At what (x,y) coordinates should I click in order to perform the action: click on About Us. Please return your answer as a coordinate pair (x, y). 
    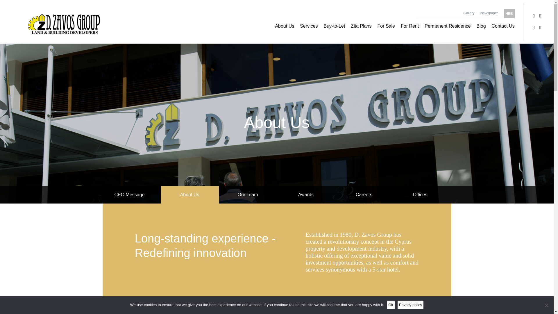
    Looking at the image, I should click on (284, 26).